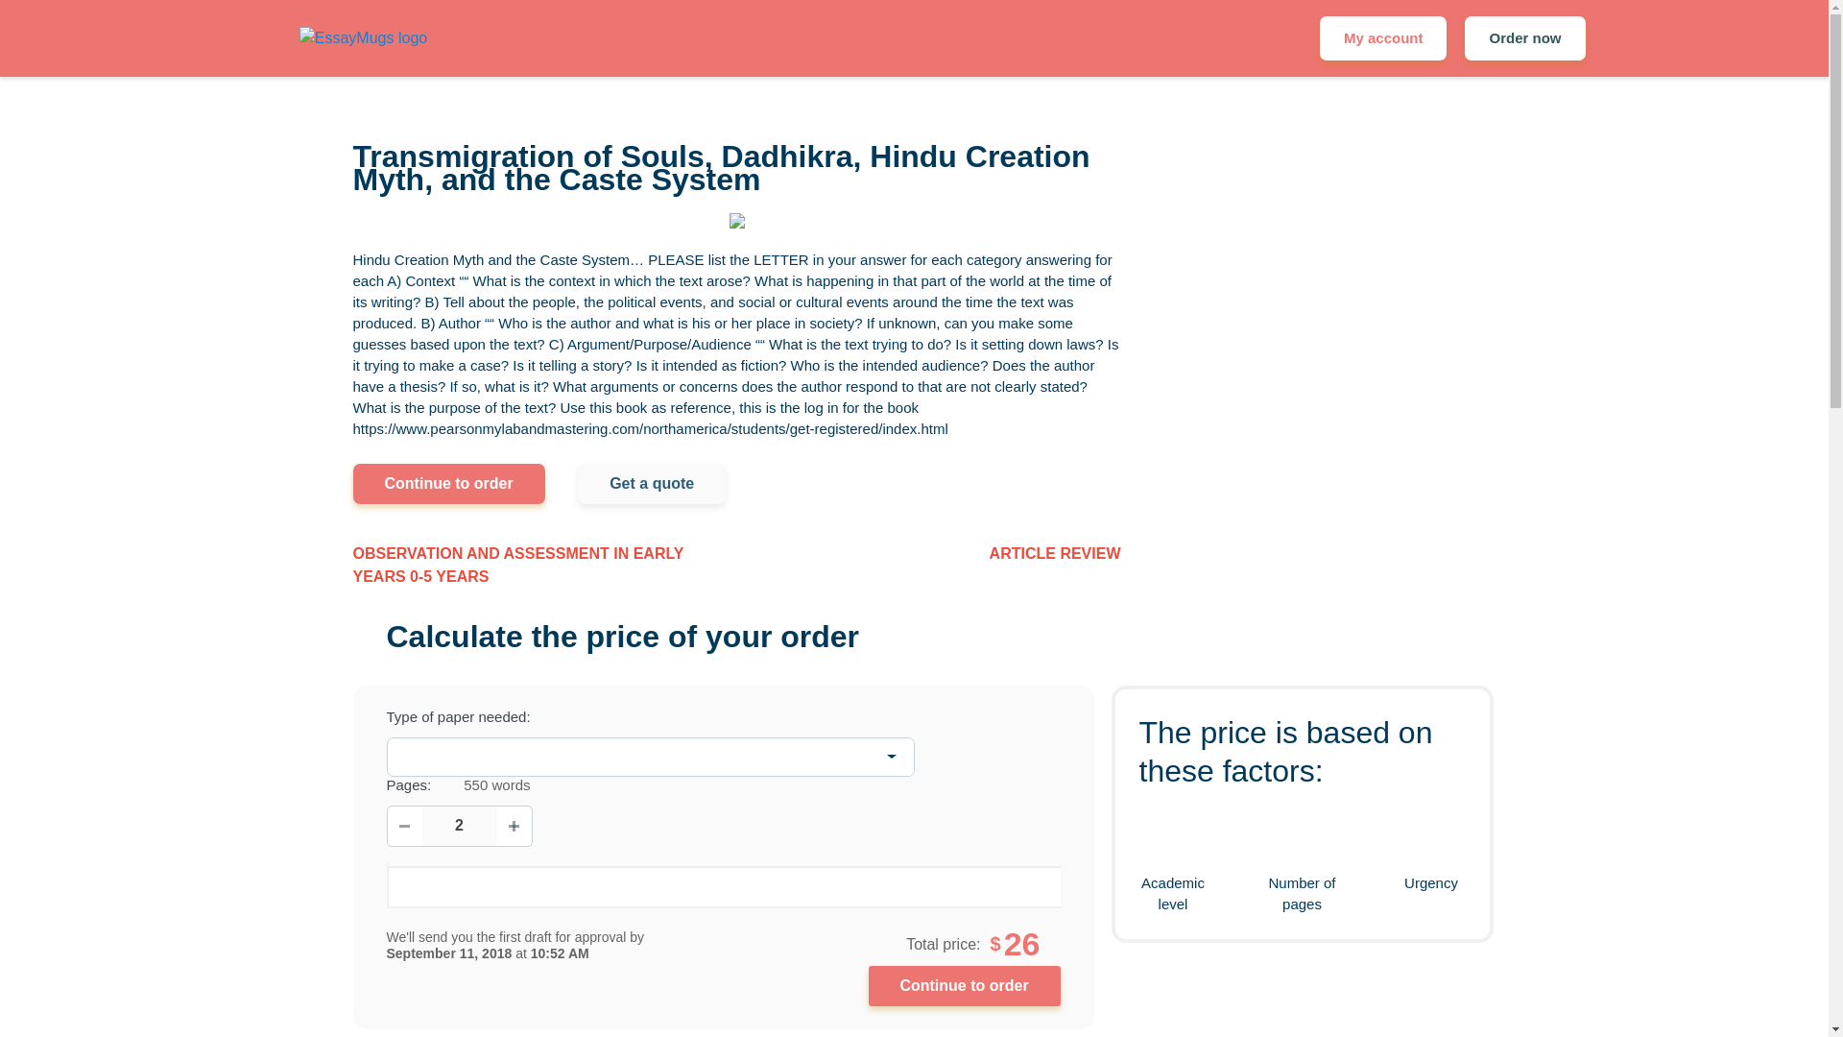 This screenshot has width=1843, height=1037. Describe the element at coordinates (1524, 38) in the screenshot. I see `Order now` at that location.